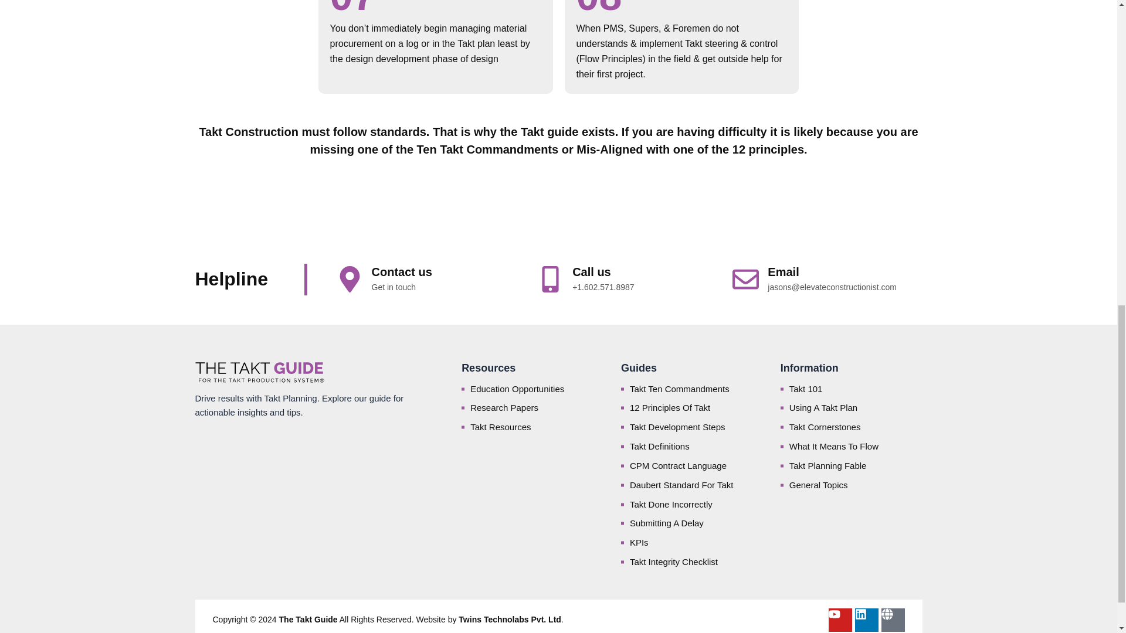 Image resolution: width=1126 pixels, height=633 pixels. Describe the element at coordinates (394, 287) in the screenshot. I see `Get in touch` at that location.